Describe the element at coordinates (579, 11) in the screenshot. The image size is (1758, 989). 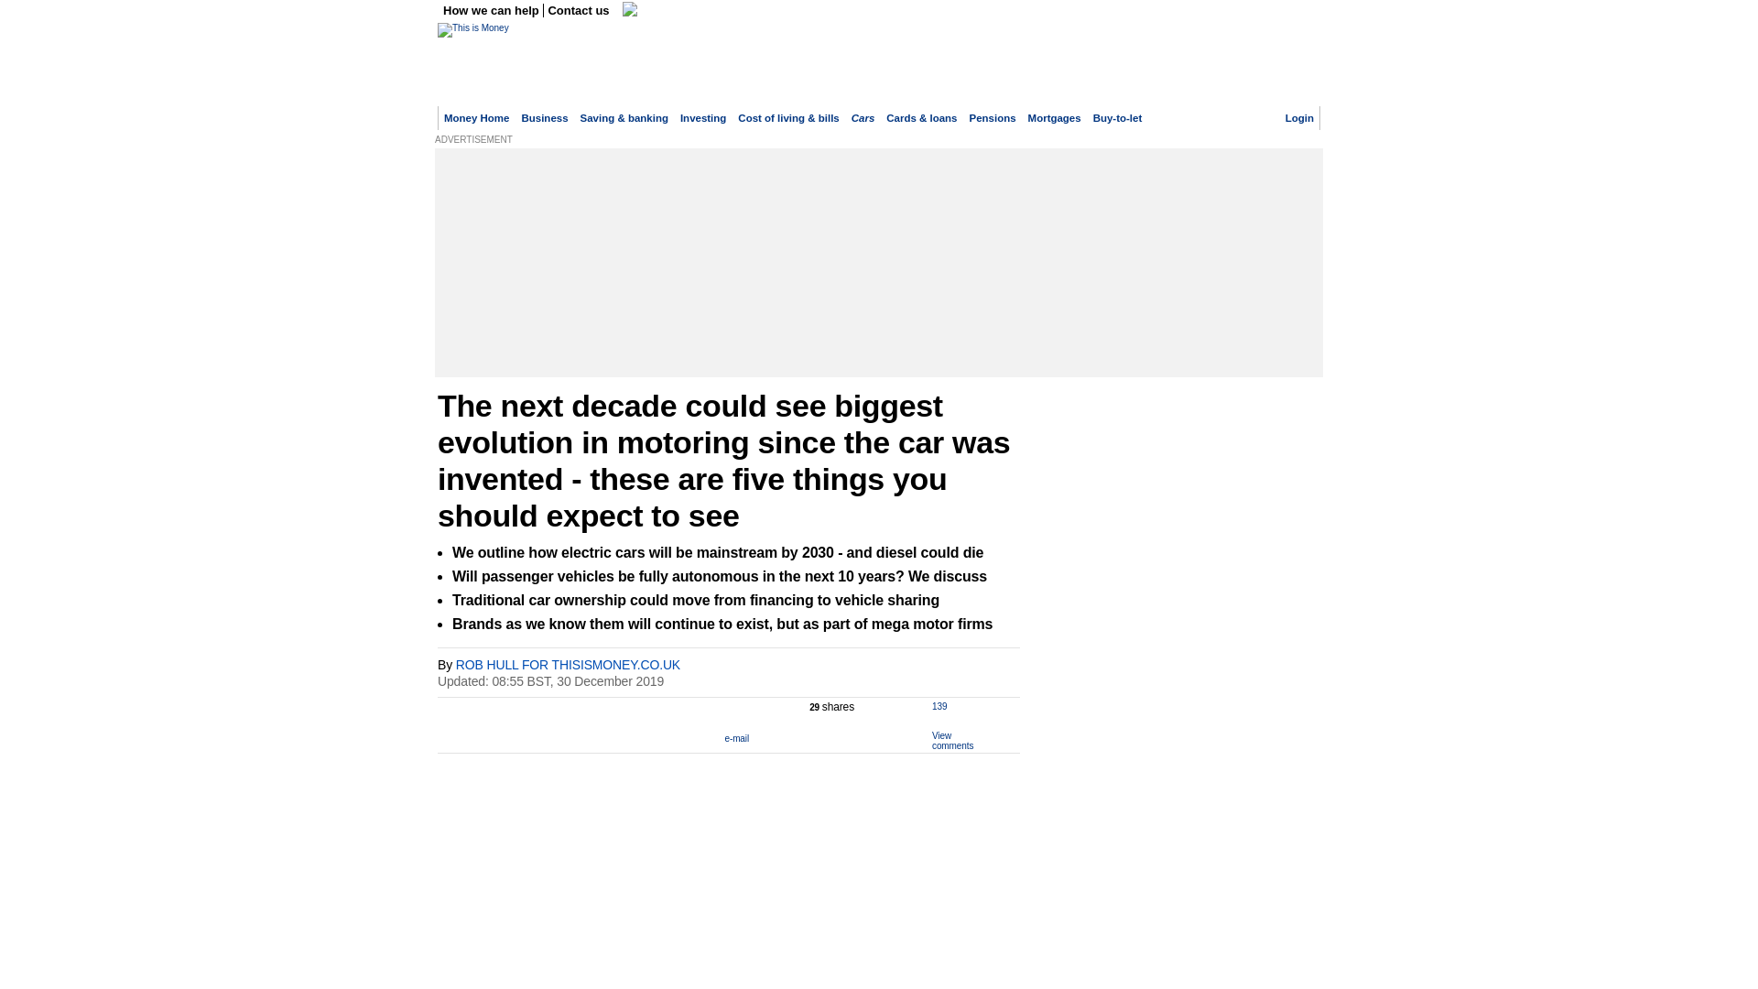
I see `Contact us` at that location.